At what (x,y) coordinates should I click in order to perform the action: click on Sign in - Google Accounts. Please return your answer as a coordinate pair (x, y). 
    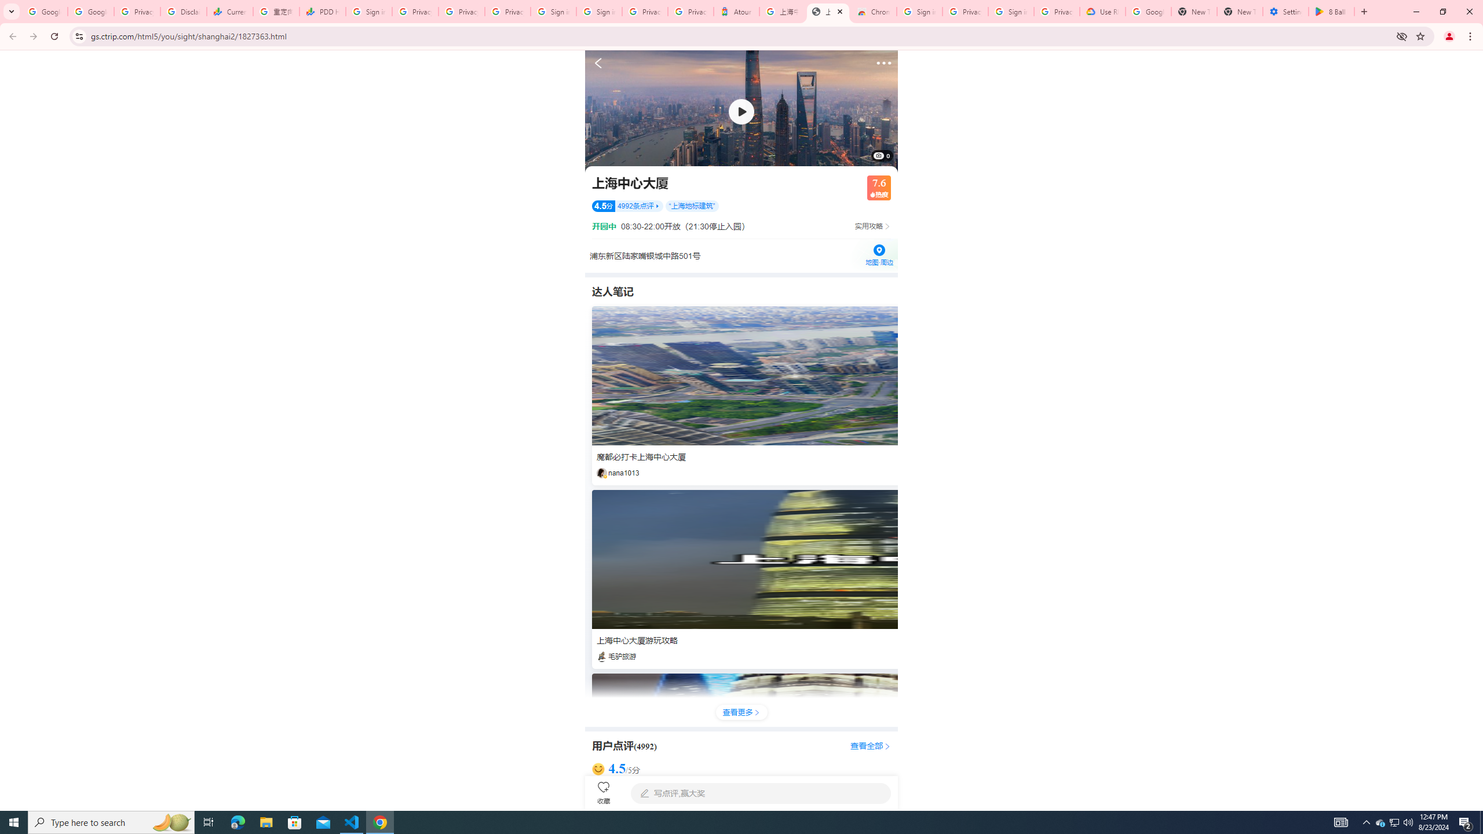
    Looking at the image, I should click on (599, 12).